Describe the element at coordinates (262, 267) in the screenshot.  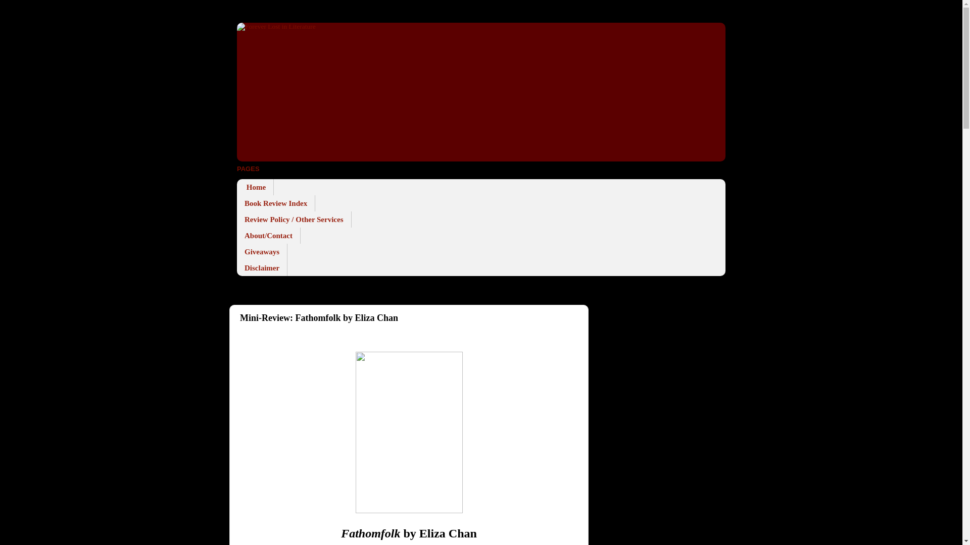
I see `Disclaimer` at that location.